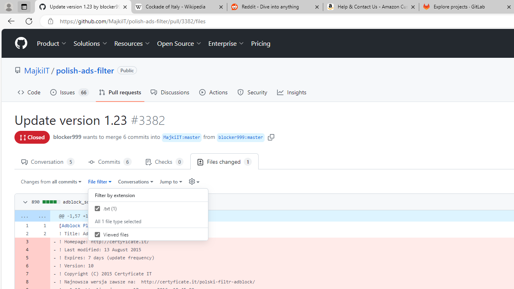 The height and width of the screenshot is (289, 514). Describe the element at coordinates (136, 181) in the screenshot. I see `Conversations` at that location.